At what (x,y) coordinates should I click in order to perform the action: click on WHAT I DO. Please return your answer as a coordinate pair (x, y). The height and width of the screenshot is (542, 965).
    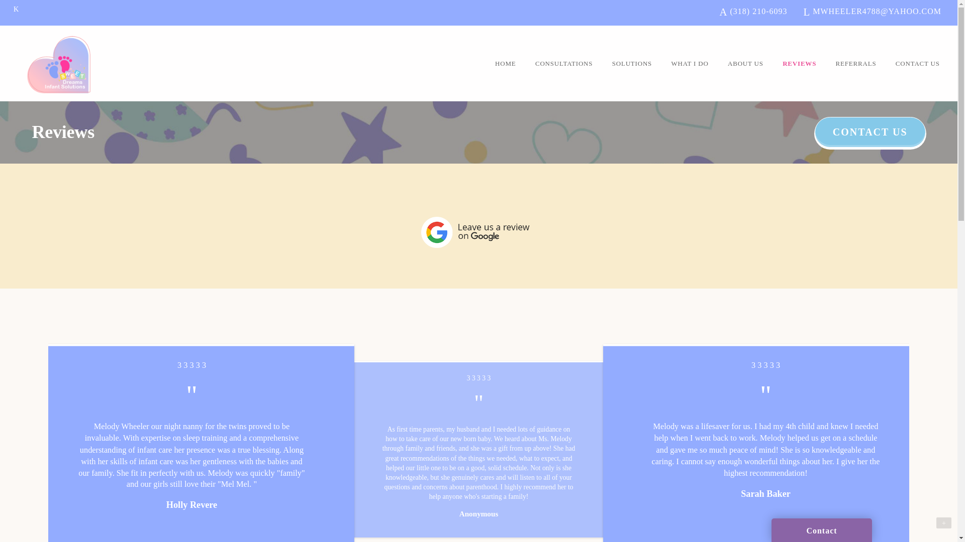
    Looking at the image, I should click on (689, 63).